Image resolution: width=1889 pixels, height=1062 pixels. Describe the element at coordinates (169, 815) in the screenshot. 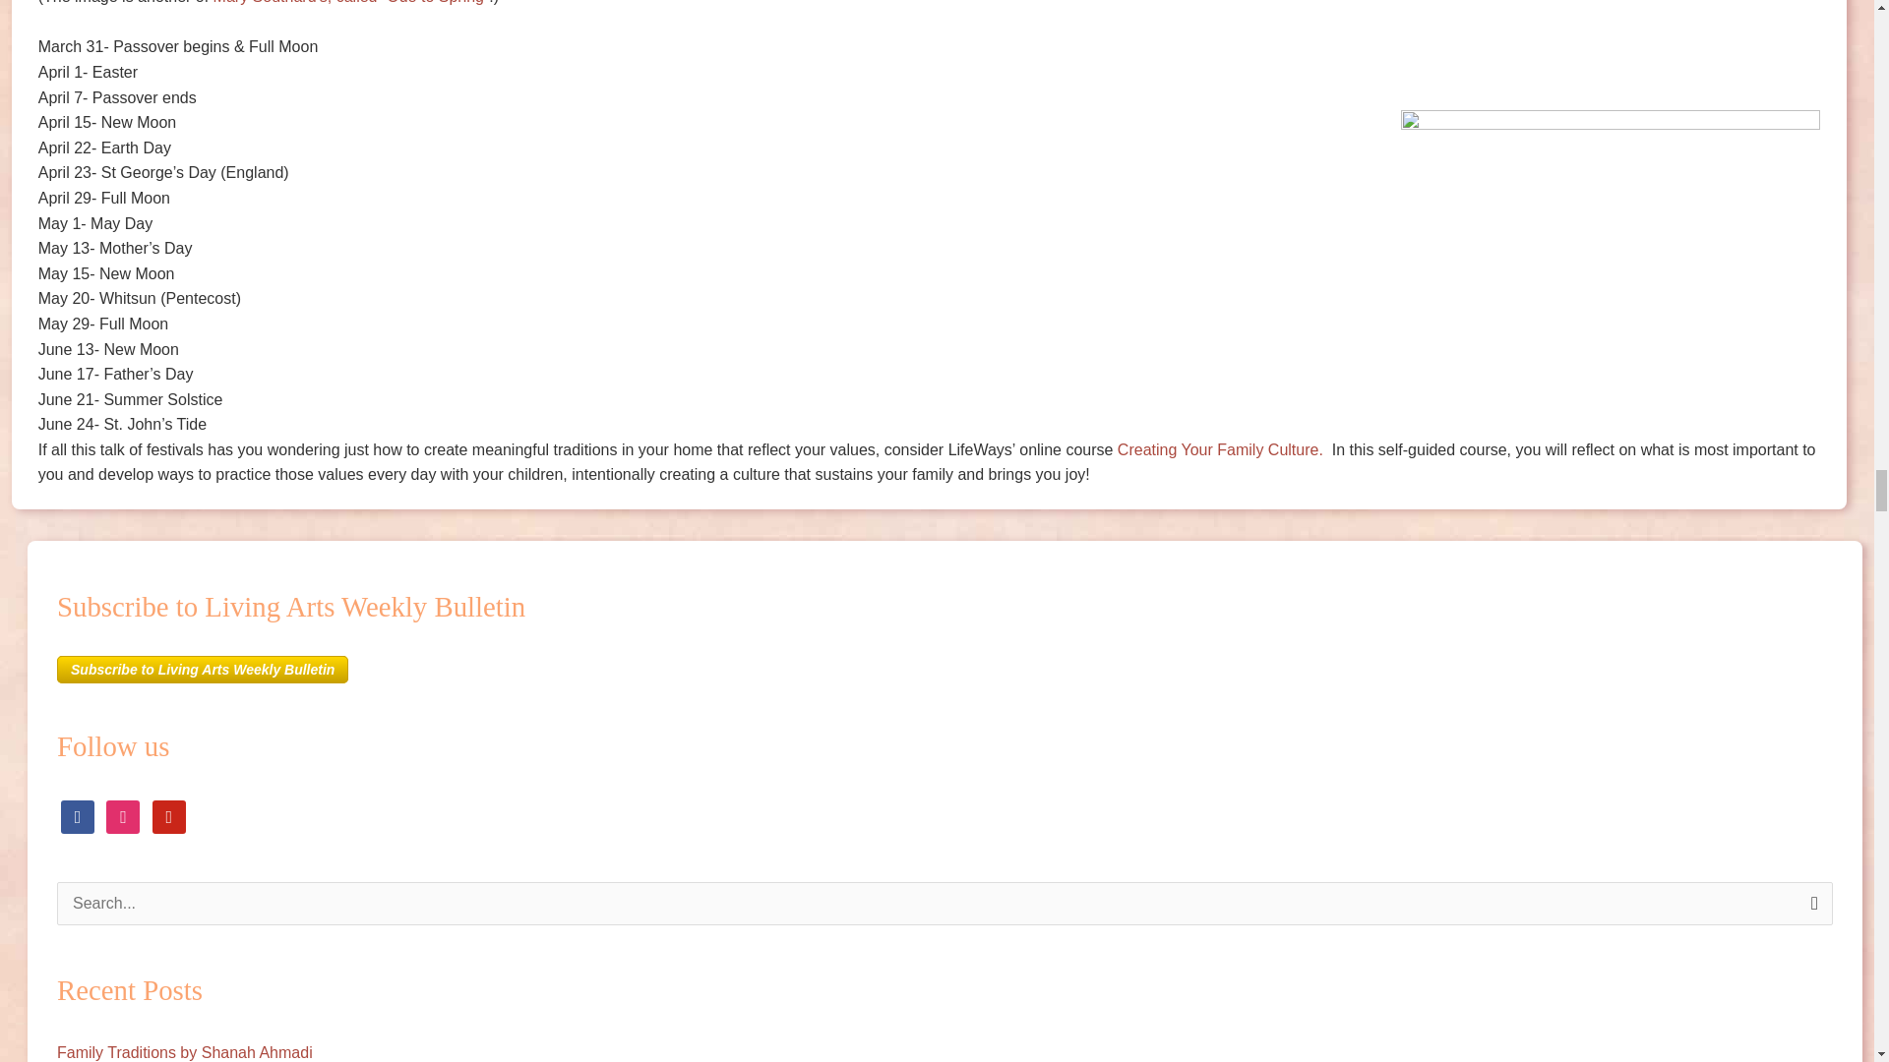

I see `Default Label` at that location.